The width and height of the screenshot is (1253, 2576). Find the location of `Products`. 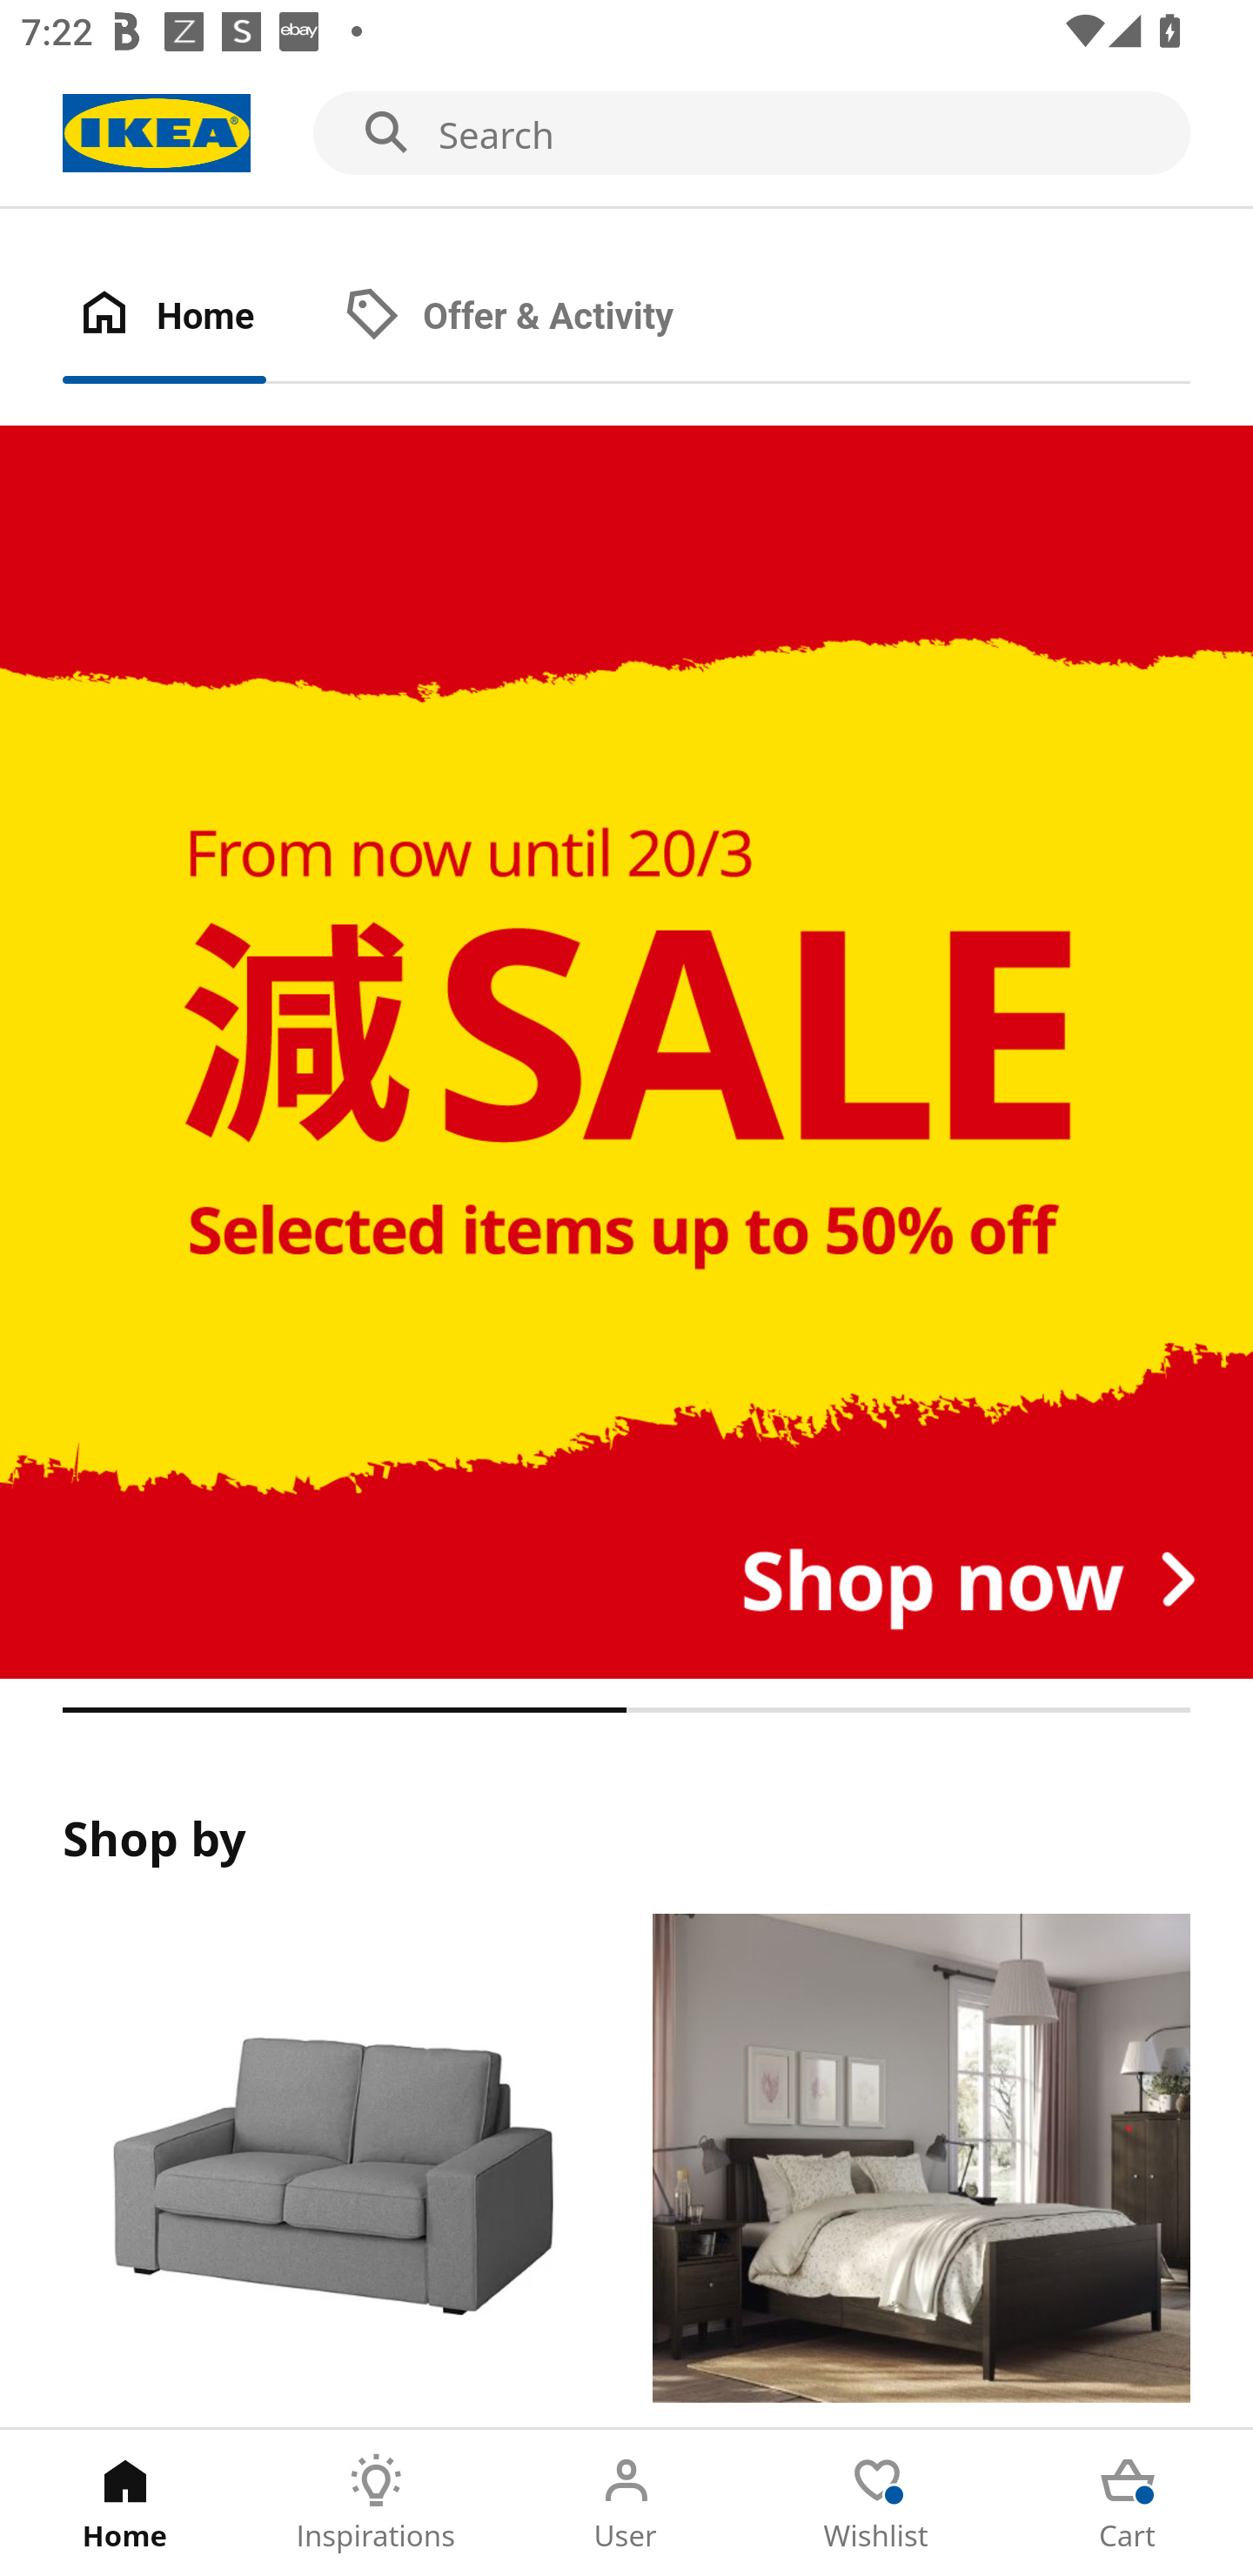

Products is located at coordinates (331, 2170).